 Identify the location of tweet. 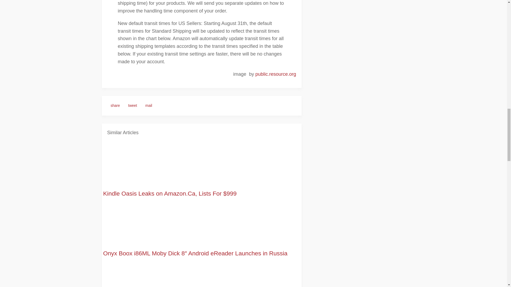
(133, 106).